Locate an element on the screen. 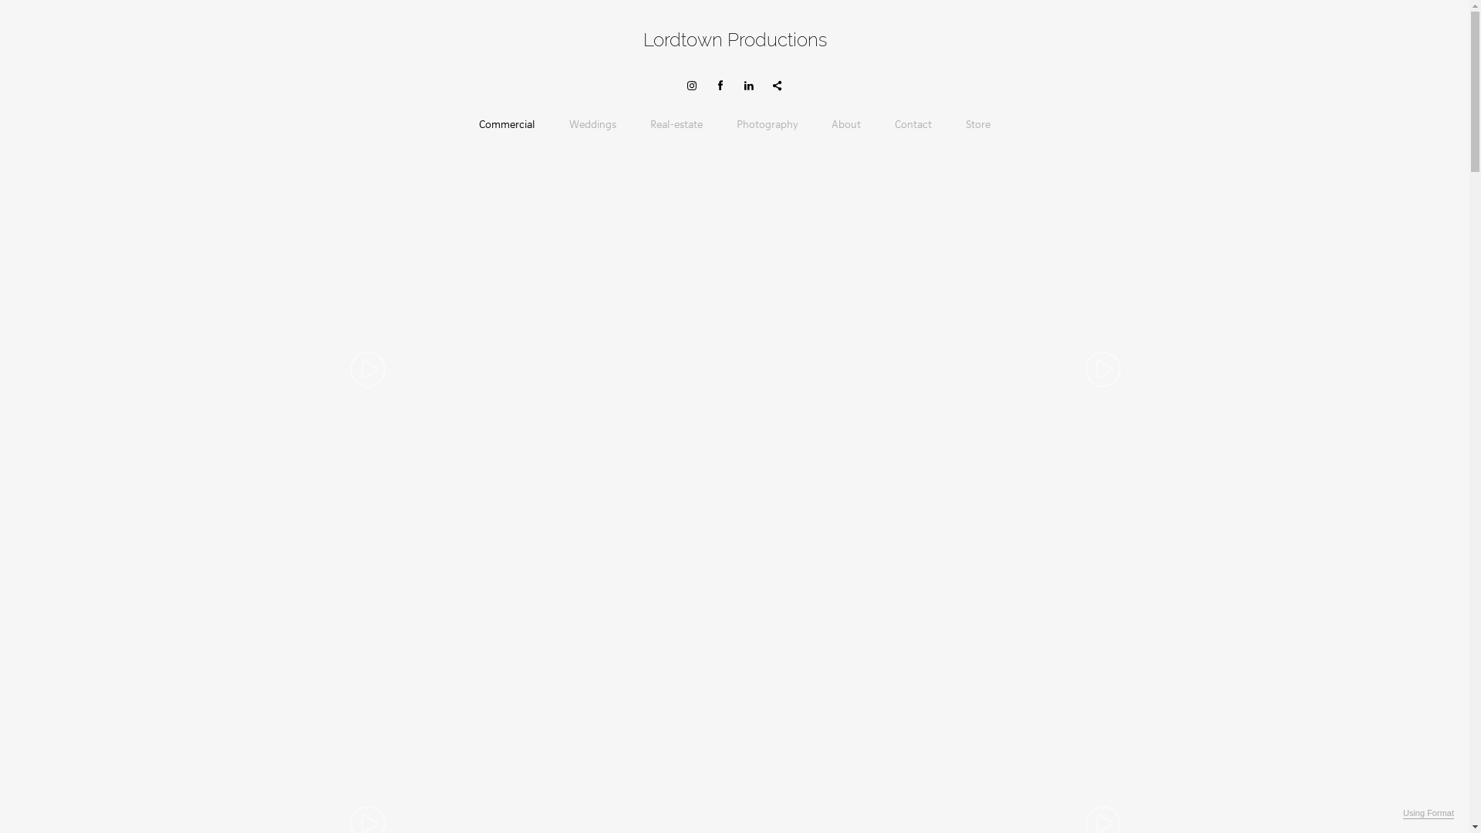 This screenshot has width=1481, height=833. Contact is located at coordinates (913, 125).